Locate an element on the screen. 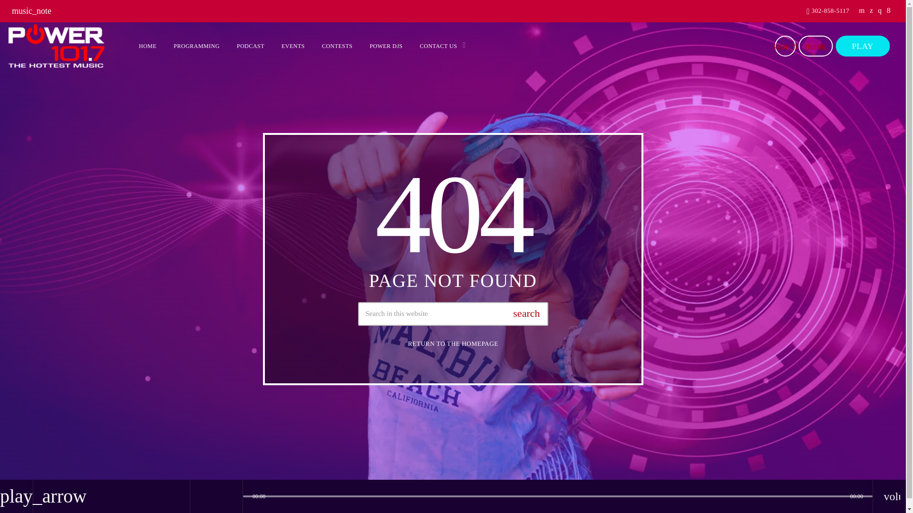 This screenshot has height=513, width=913. 302-858-5117 is located at coordinates (828, 11).